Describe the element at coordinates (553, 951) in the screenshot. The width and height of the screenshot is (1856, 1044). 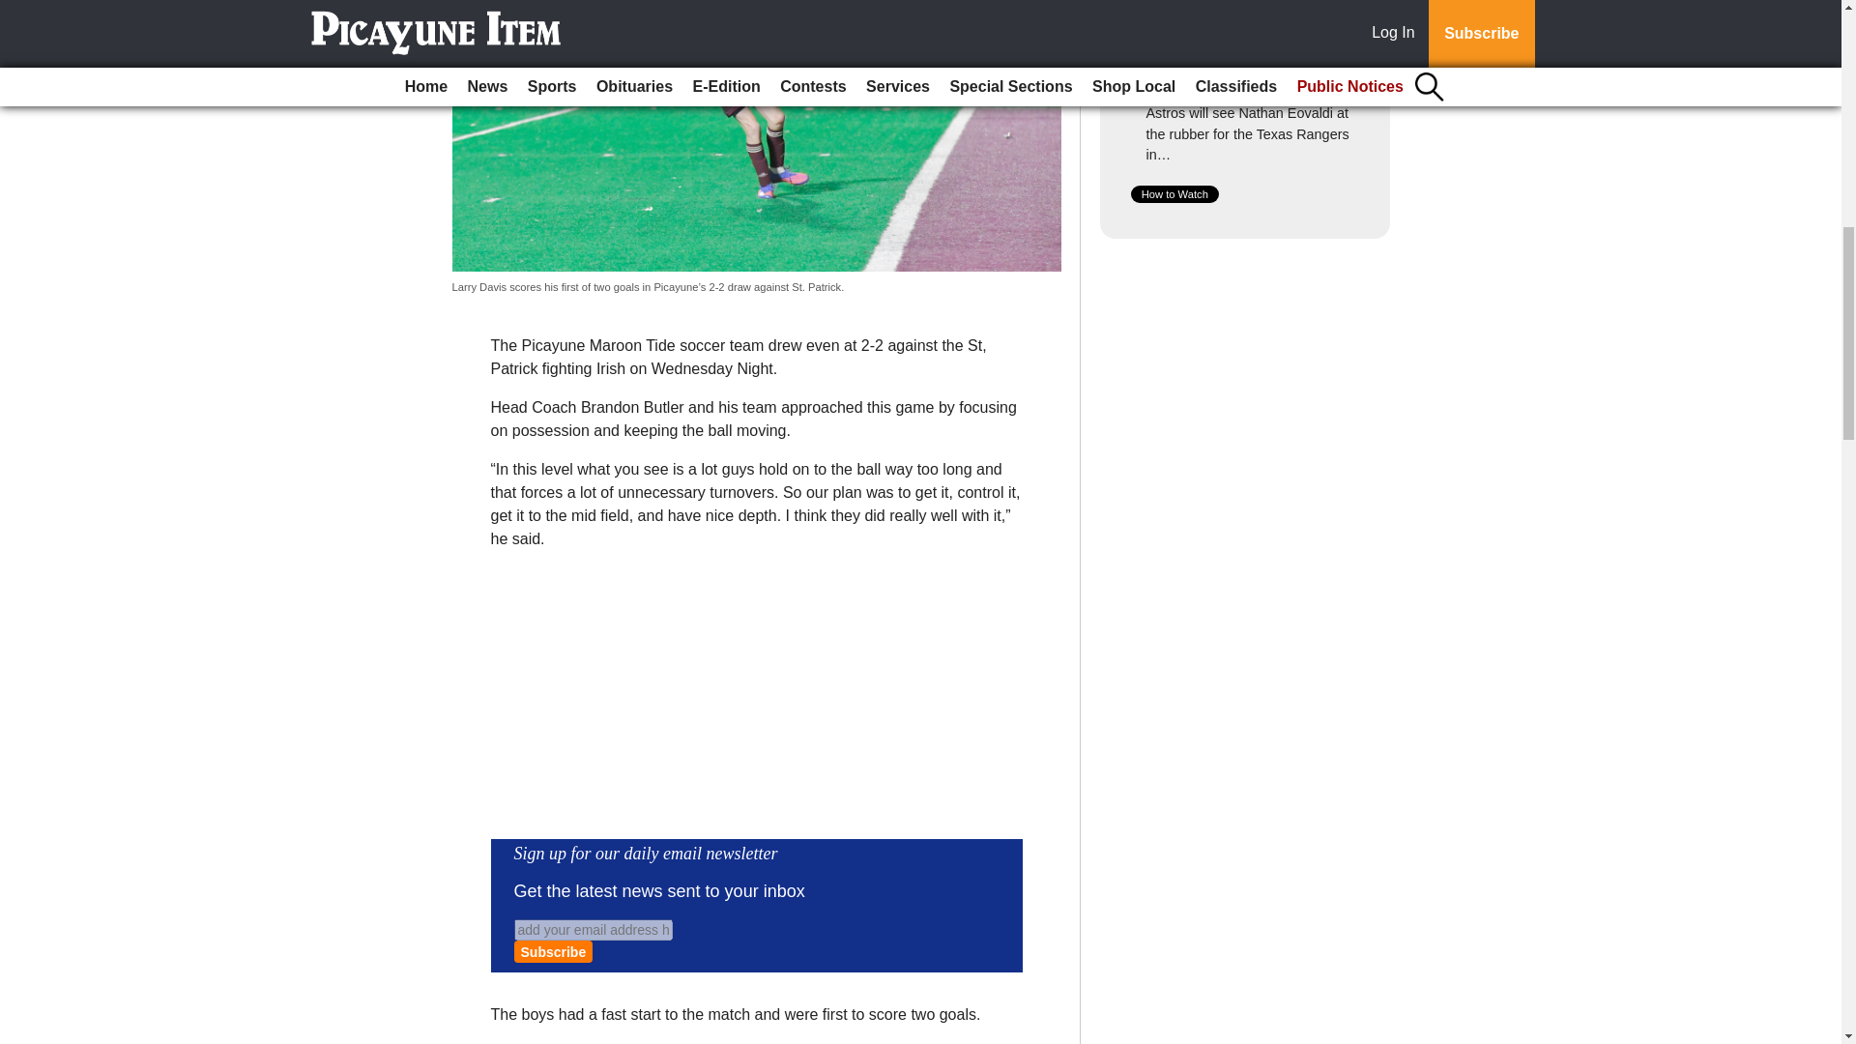
I see `Subscribe` at that location.